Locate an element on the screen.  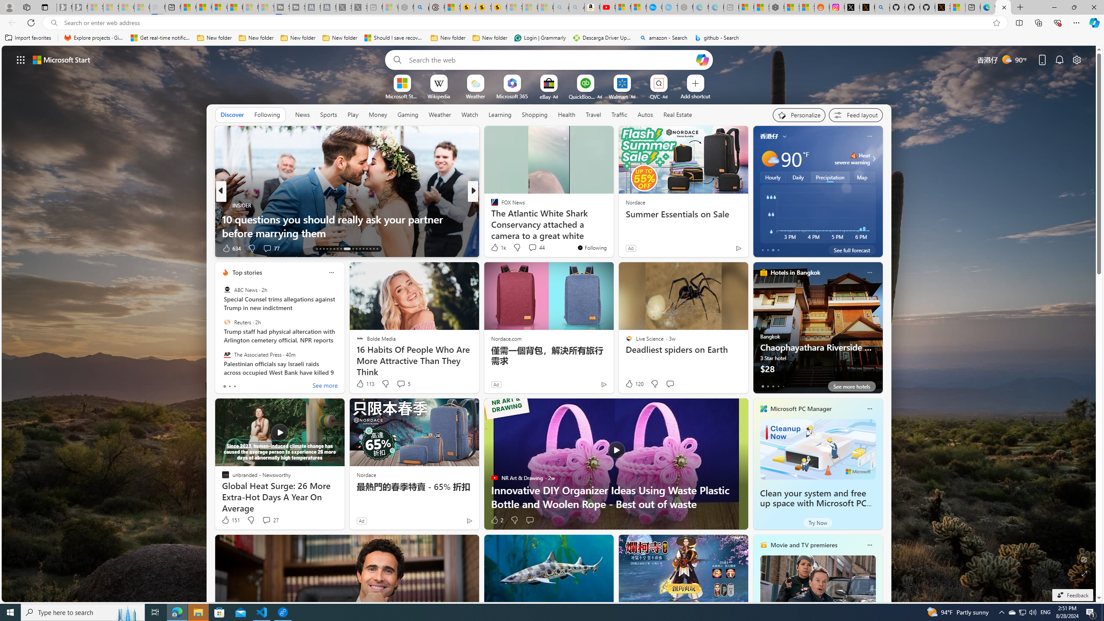
Extraordinary Gift Idea for Birthday & Christmas is located at coordinates (612, 233).